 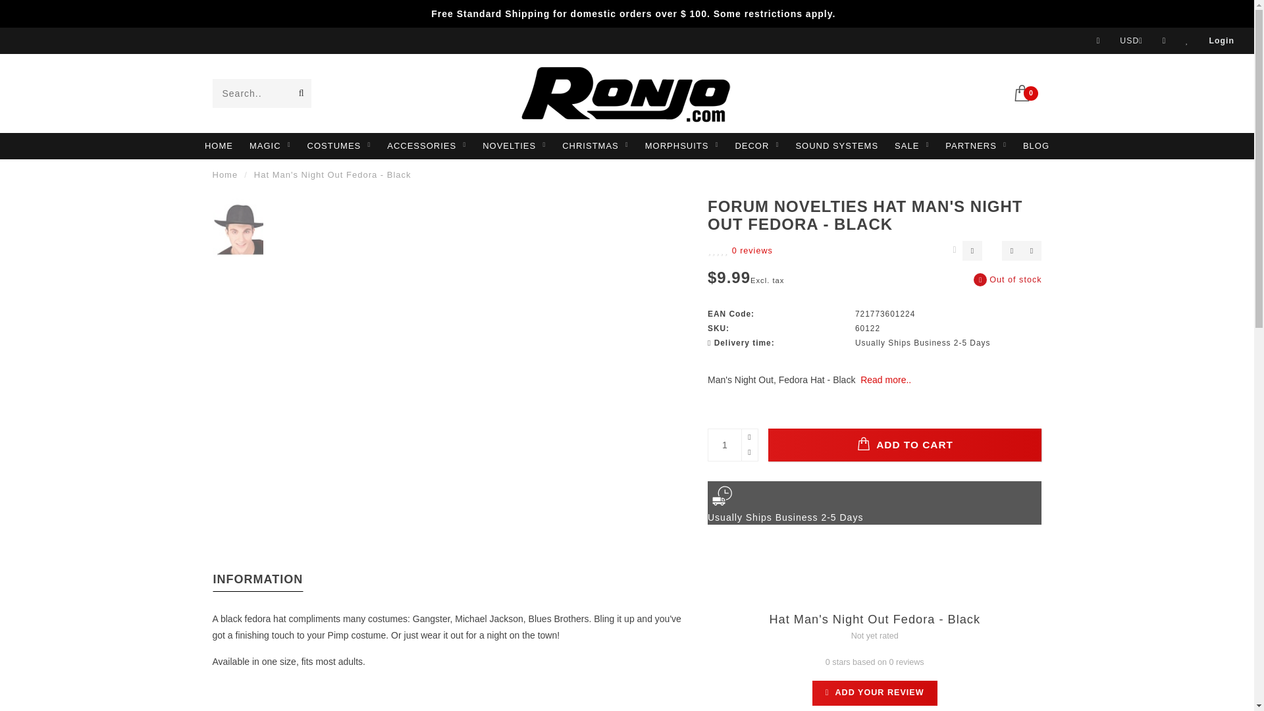 I want to click on Home, so click(x=224, y=175).